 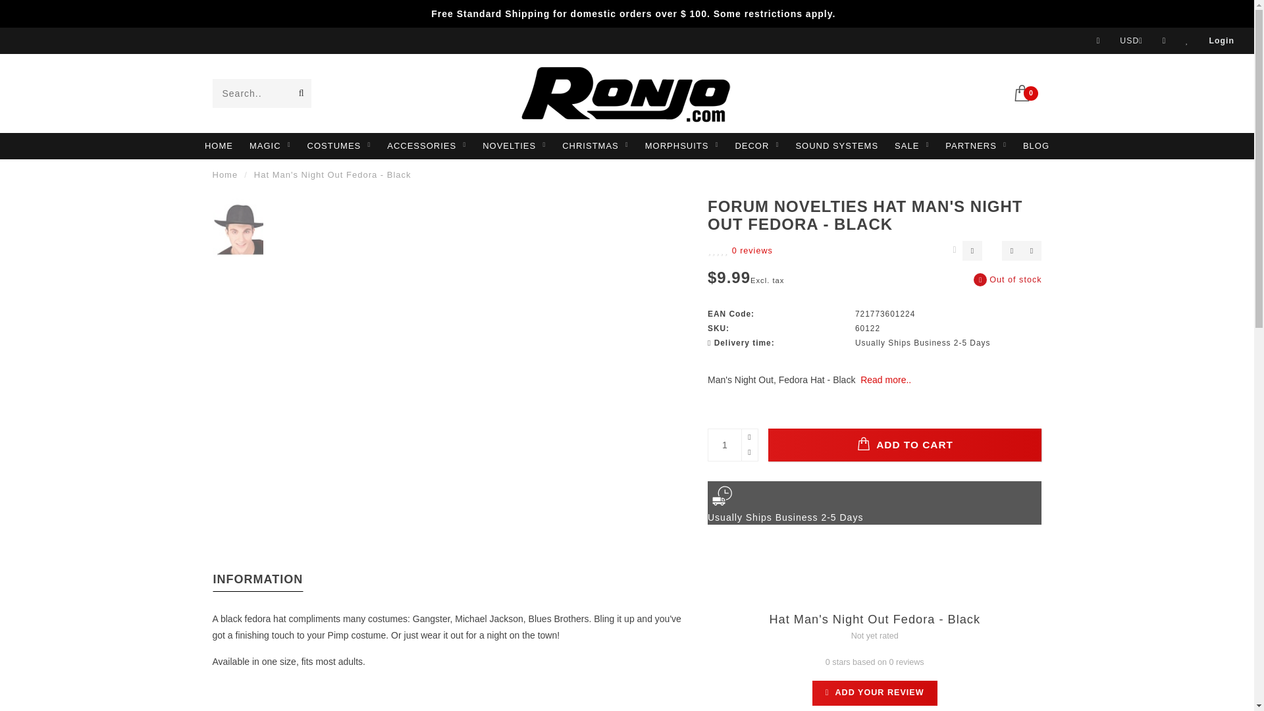 I want to click on Home, so click(x=224, y=175).